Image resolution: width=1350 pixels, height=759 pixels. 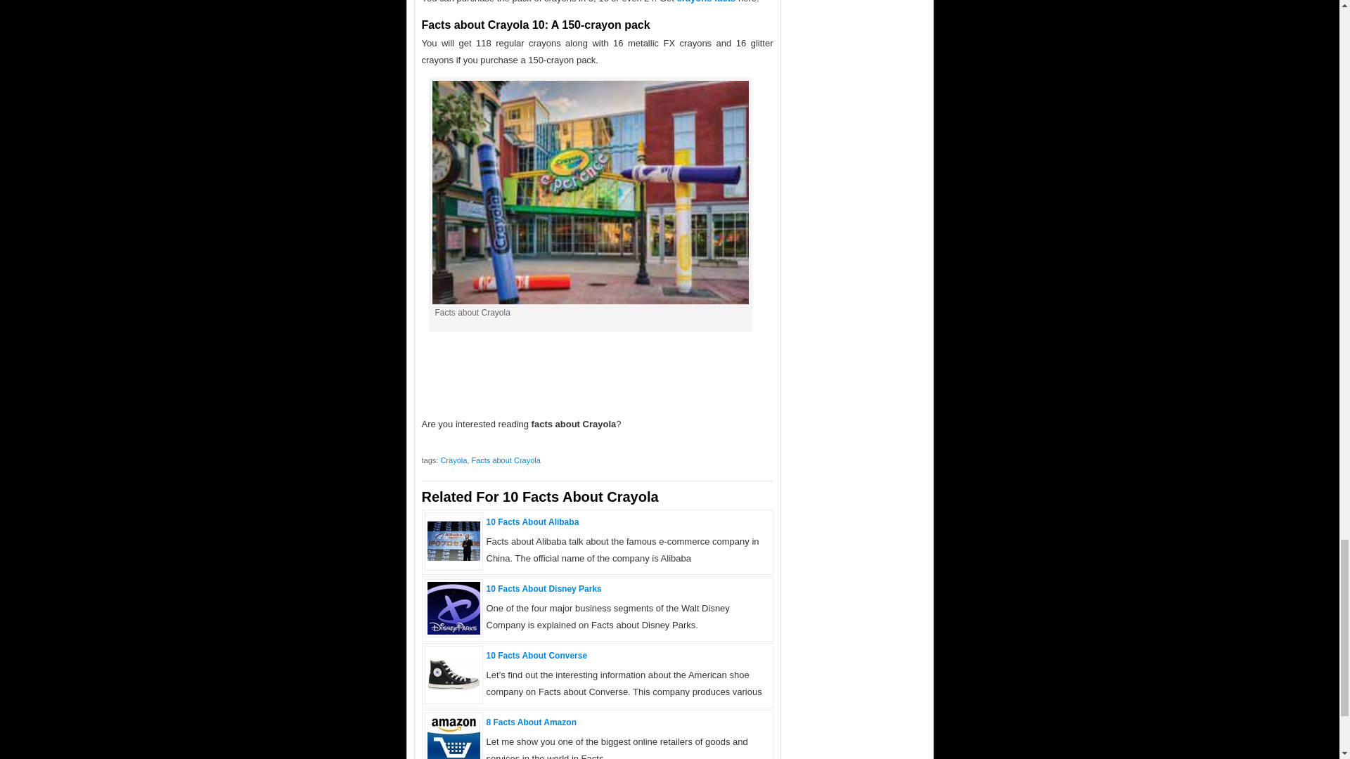 I want to click on 10 Facts About Alibaba, so click(x=532, y=521).